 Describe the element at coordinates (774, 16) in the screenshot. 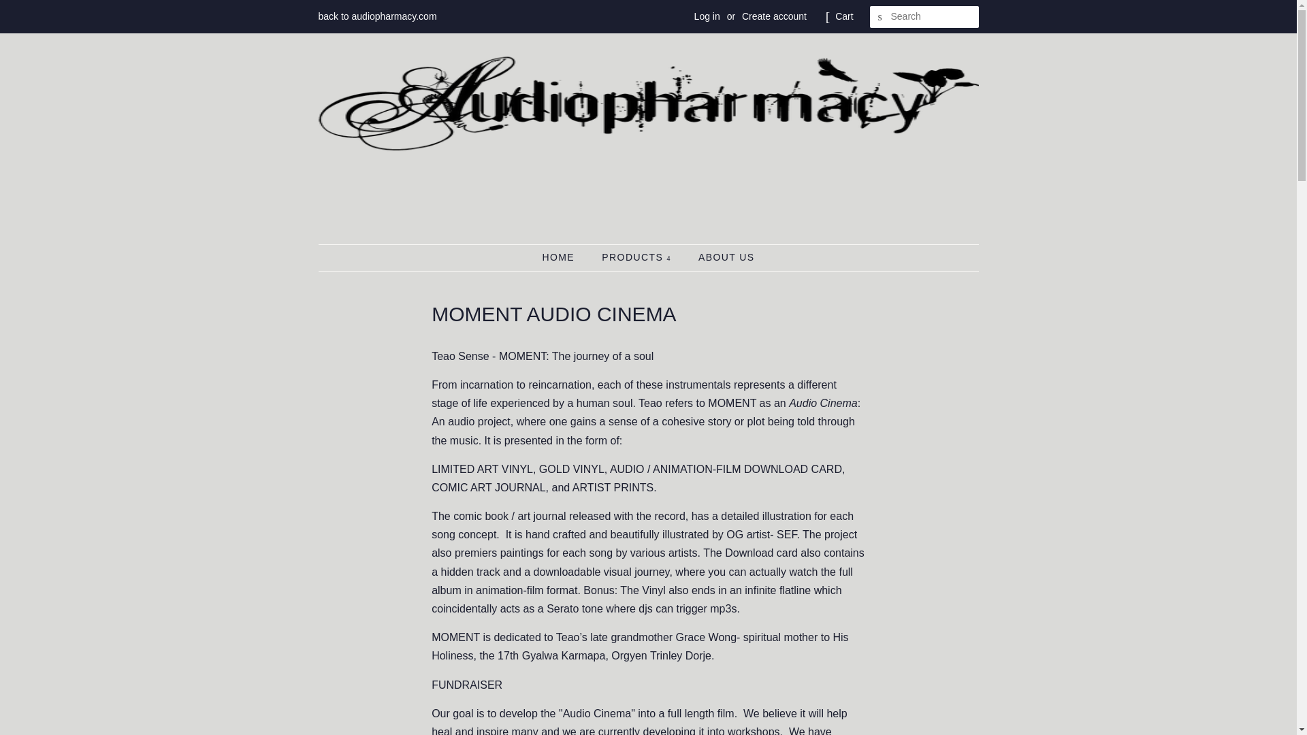

I see `Create account` at that location.